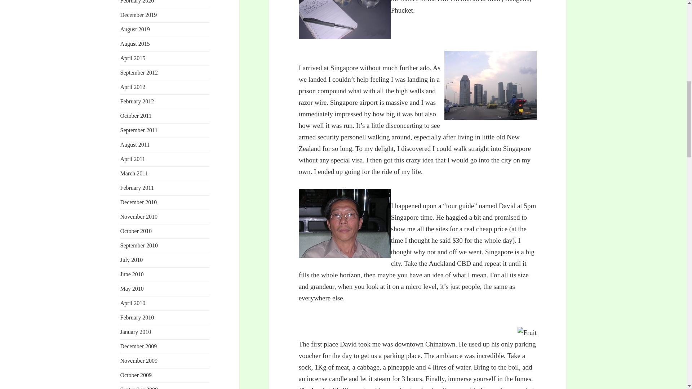 The width and height of the screenshot is (692, 389). What do you see at coordinates (135, 145) in the screenshot?
I see `August 2011` at bounding box center [135, 145].